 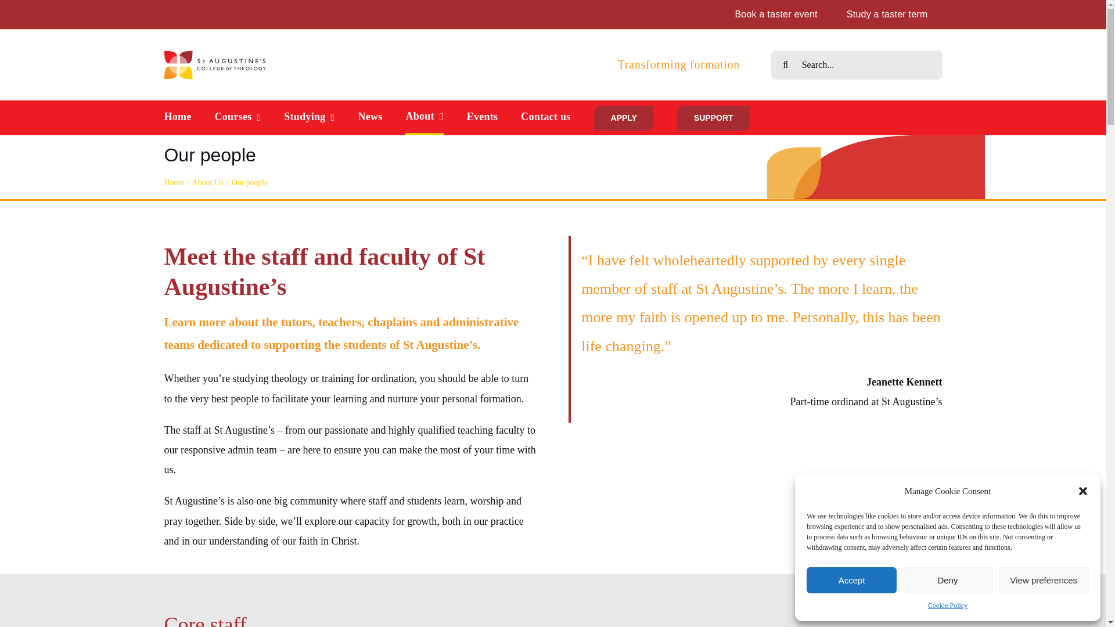 What do you see at coordinates (851, 580) in the screenshot?
I see `Accept` at bounding box center [851, 580].